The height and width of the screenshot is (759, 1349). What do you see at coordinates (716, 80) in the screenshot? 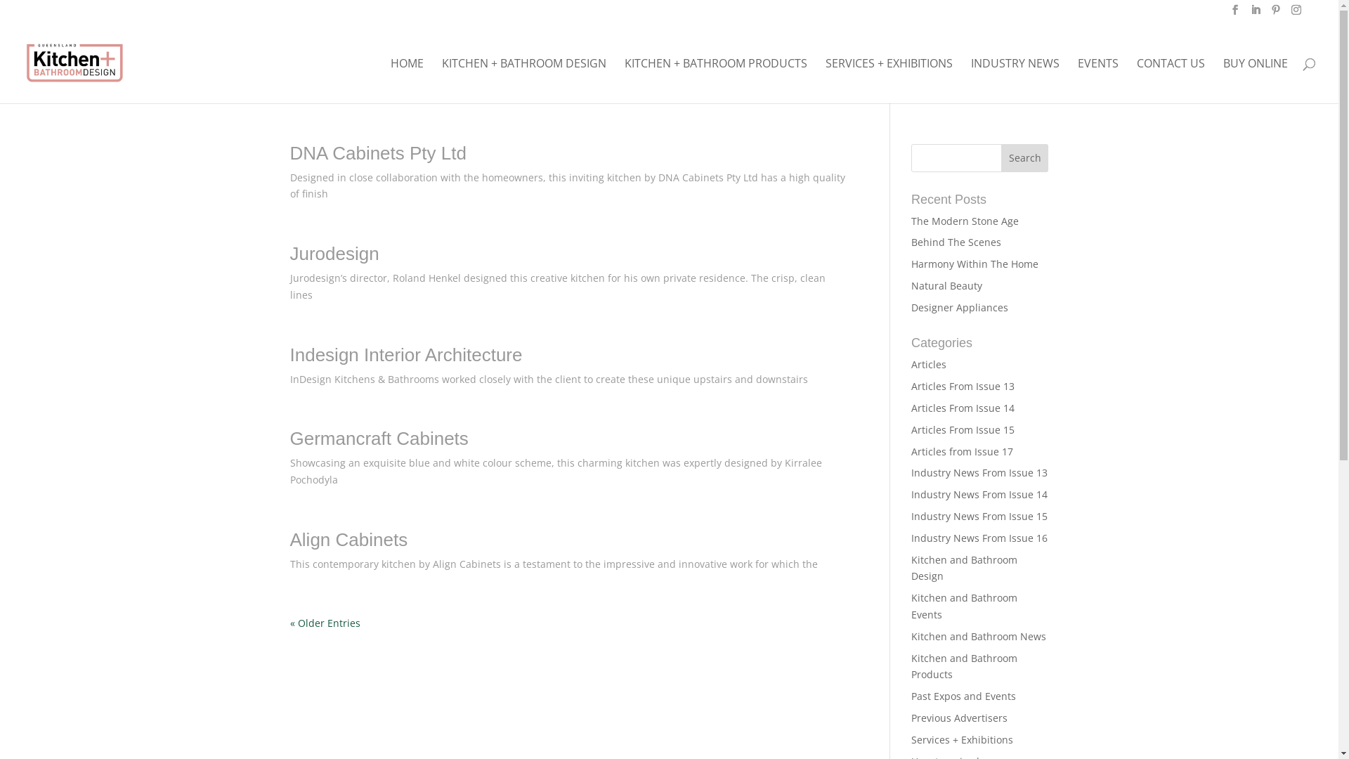
I see `KITCHEN + BATHROOM PRODUCTS` at bounding box center [716, 80].